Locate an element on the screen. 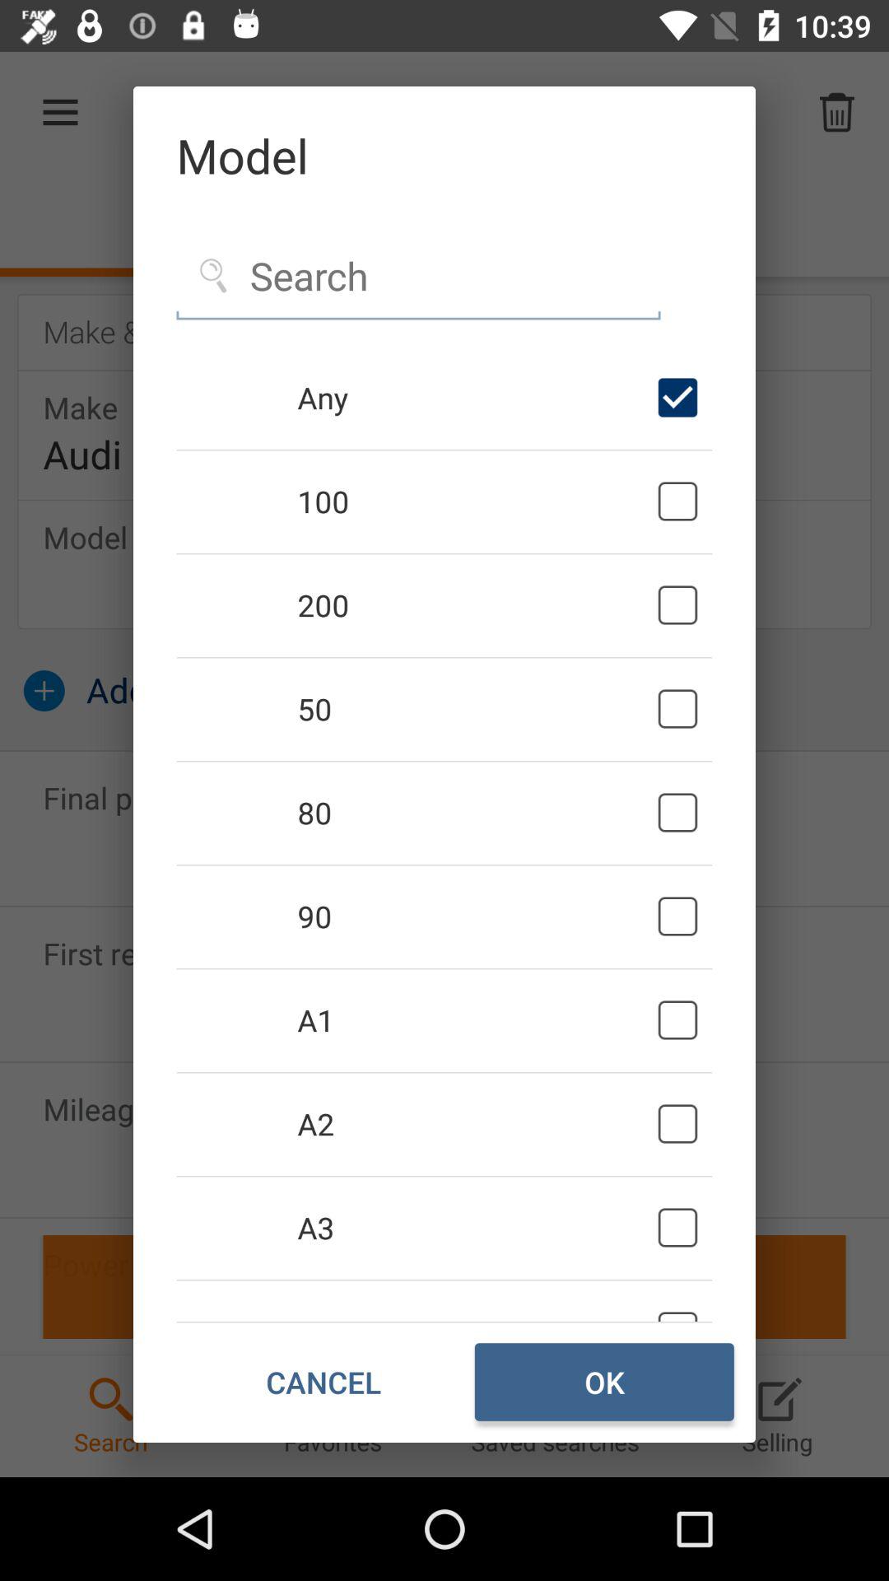 Image resolution: width=889 pixels, height=1581 pixels. turn off 50 icon is located at coordinates (474, 708).